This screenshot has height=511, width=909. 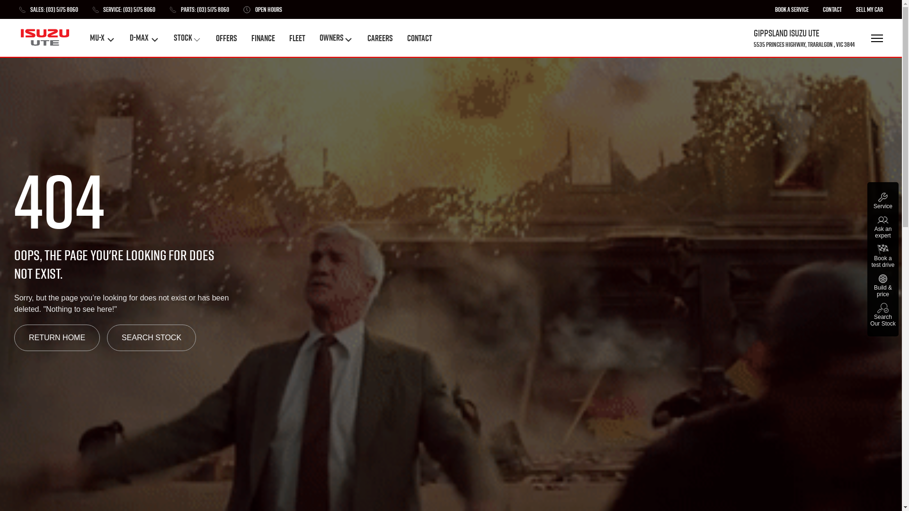 I want to click on Search Our Stock, so click(x=883, y=315).